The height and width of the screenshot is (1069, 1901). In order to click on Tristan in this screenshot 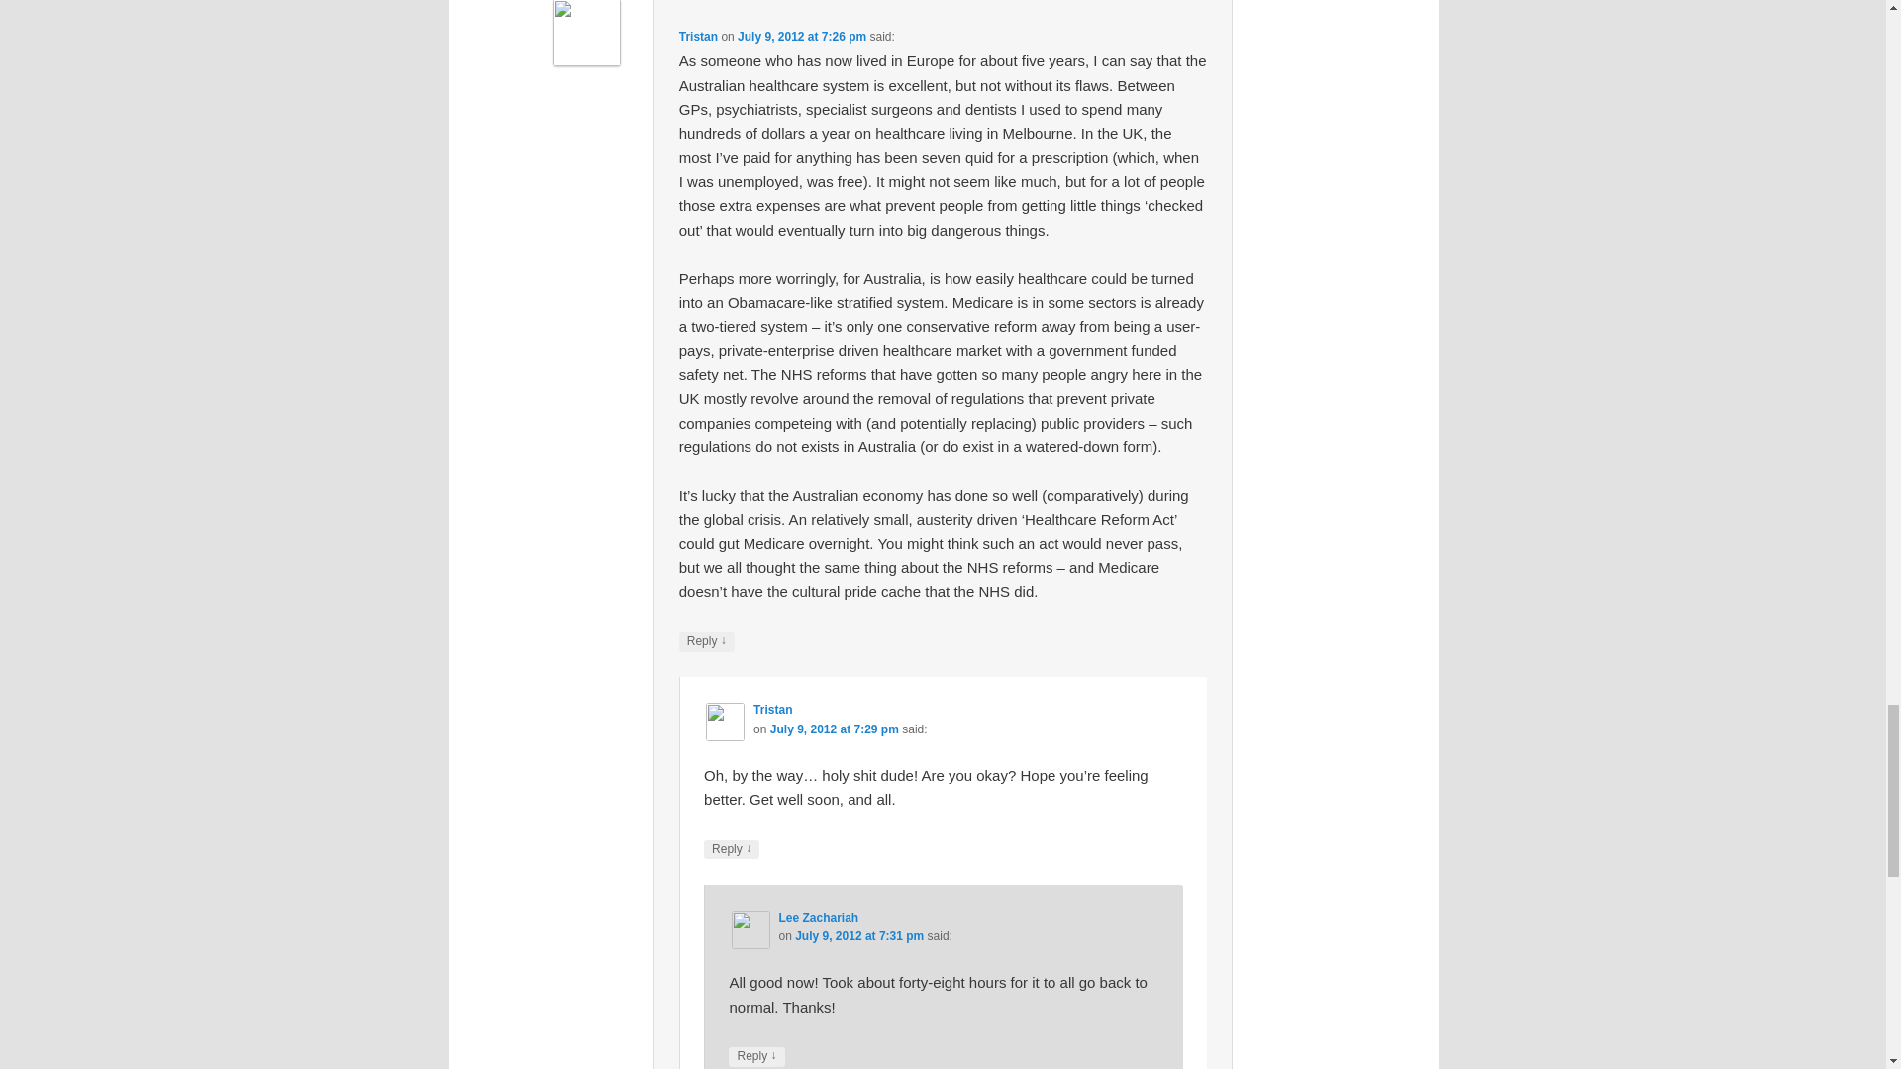, I will do `click(772, 709)`.